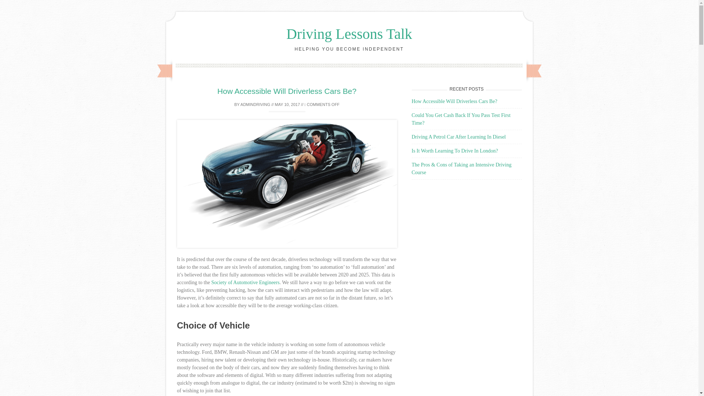  What do you see at coordinates (255, 104) in the screenshot?
I see `View all posts by admindriving` at bounding box center [255, 104].